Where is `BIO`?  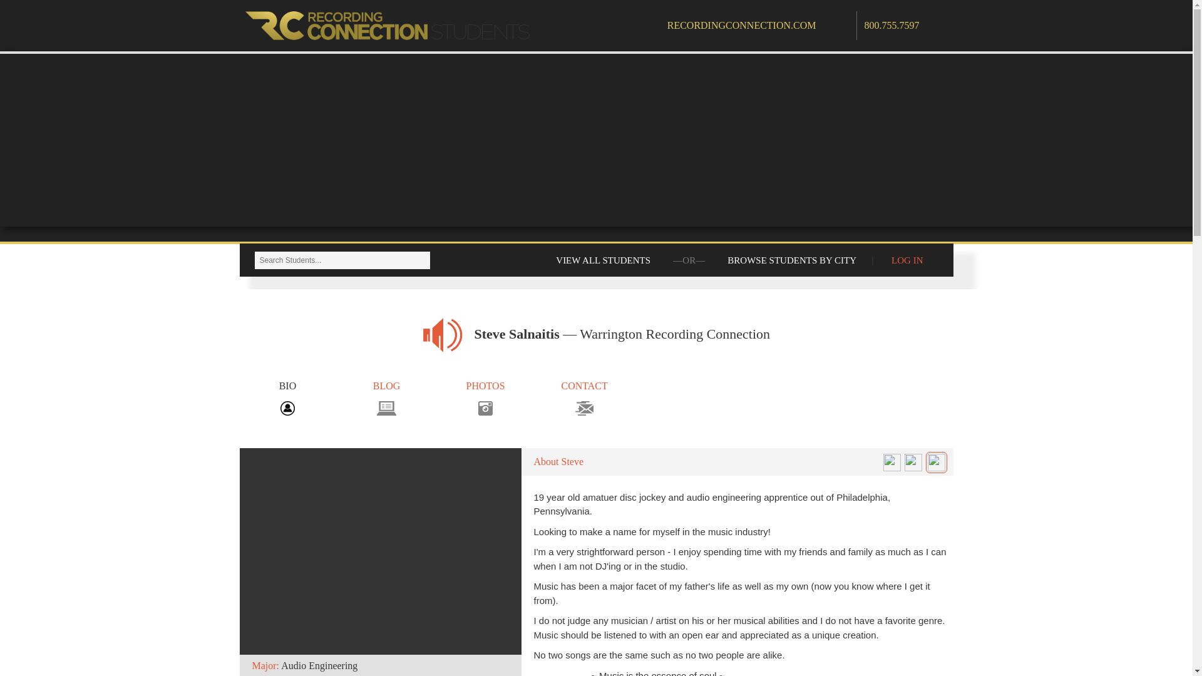
BIO is located at coordinates (287, 397).